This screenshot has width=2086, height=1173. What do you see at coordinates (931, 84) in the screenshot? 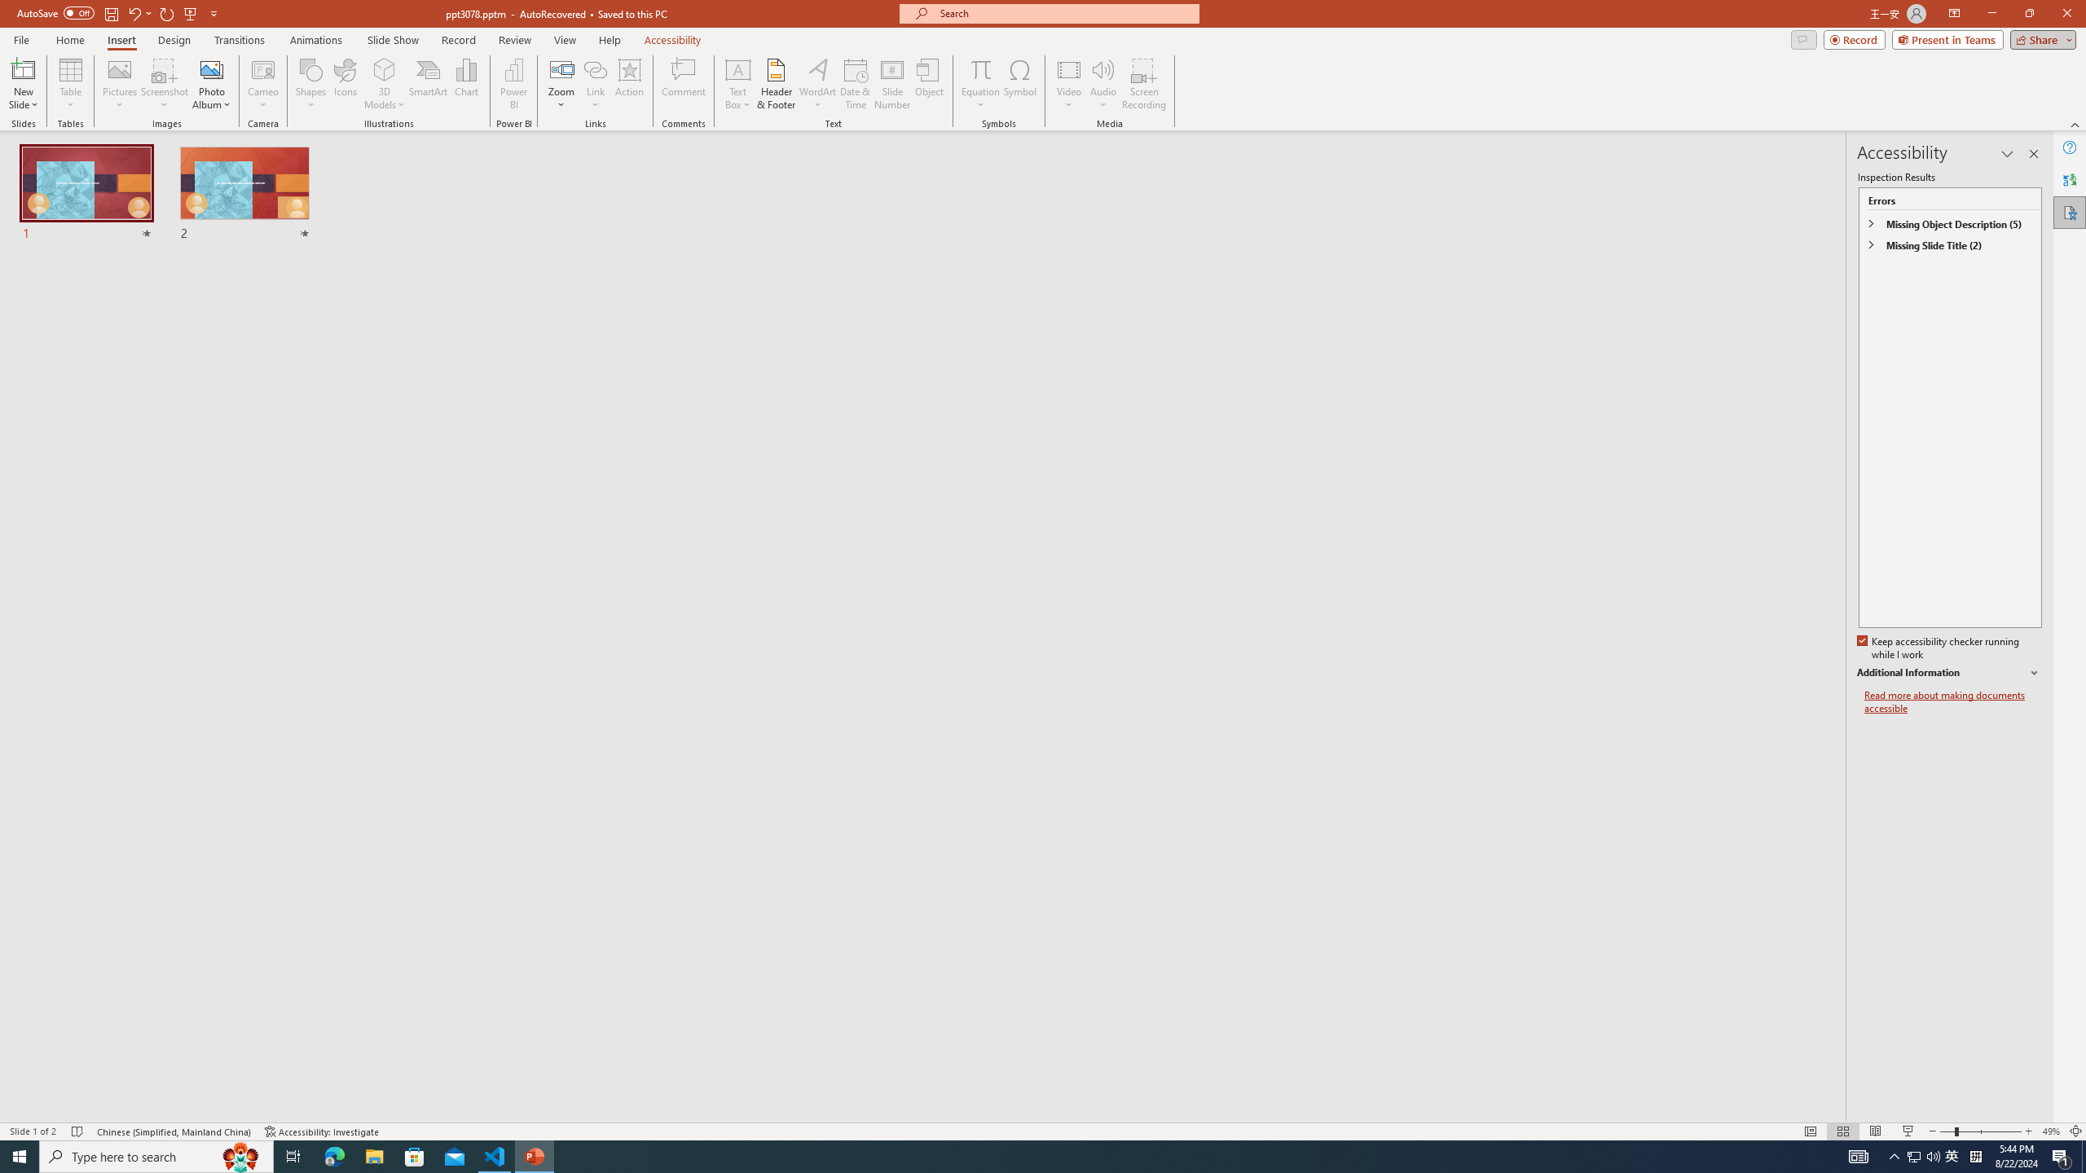
I see `Object...` at bounding box center [931, 84].